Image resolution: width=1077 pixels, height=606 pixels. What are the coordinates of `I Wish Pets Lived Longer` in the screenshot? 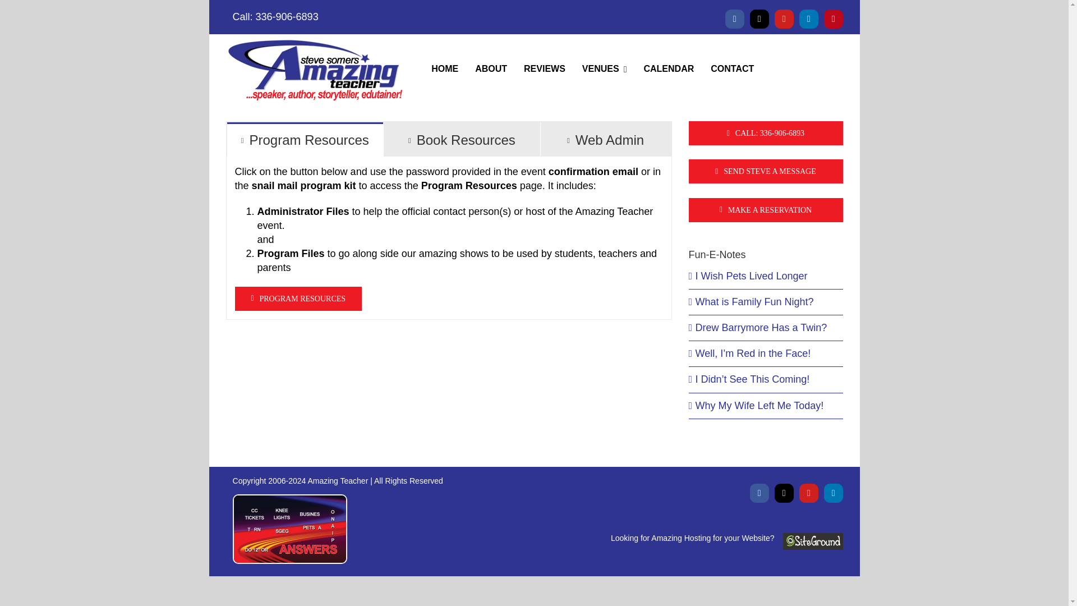 It's located at (752, 276).